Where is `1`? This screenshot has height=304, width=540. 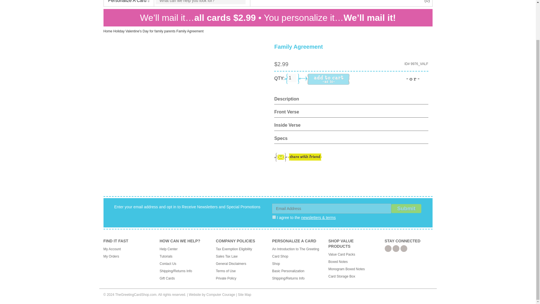 1 is located at coordinates (292, 78).